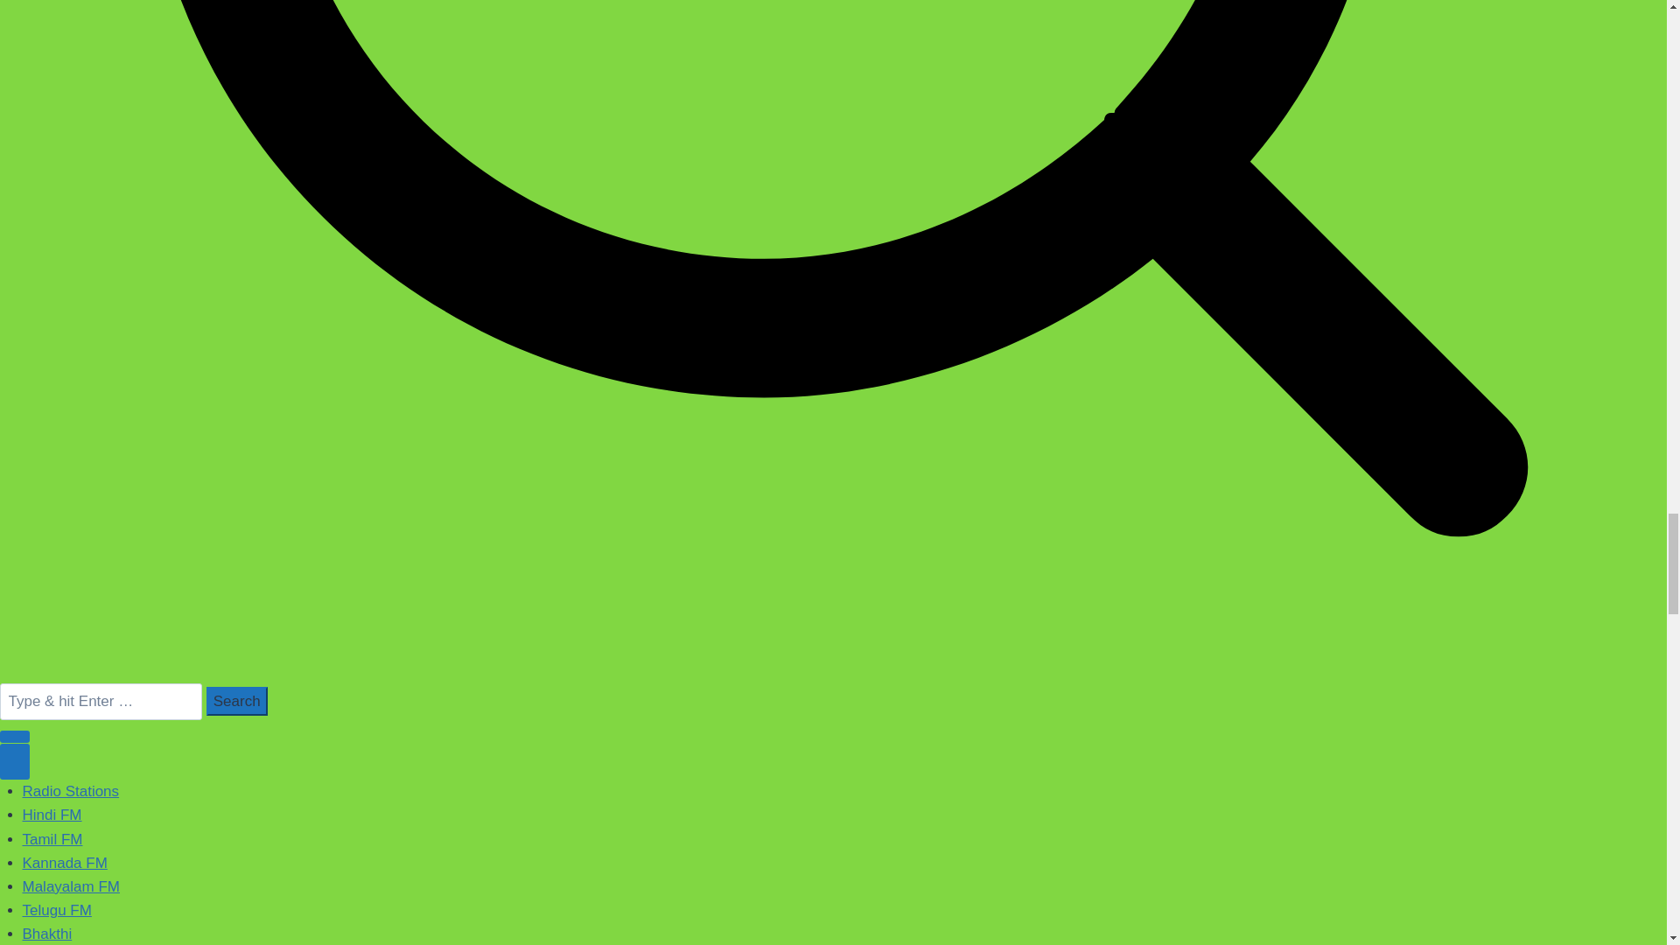  I want to click on Radio Stations, so click(71, 791).